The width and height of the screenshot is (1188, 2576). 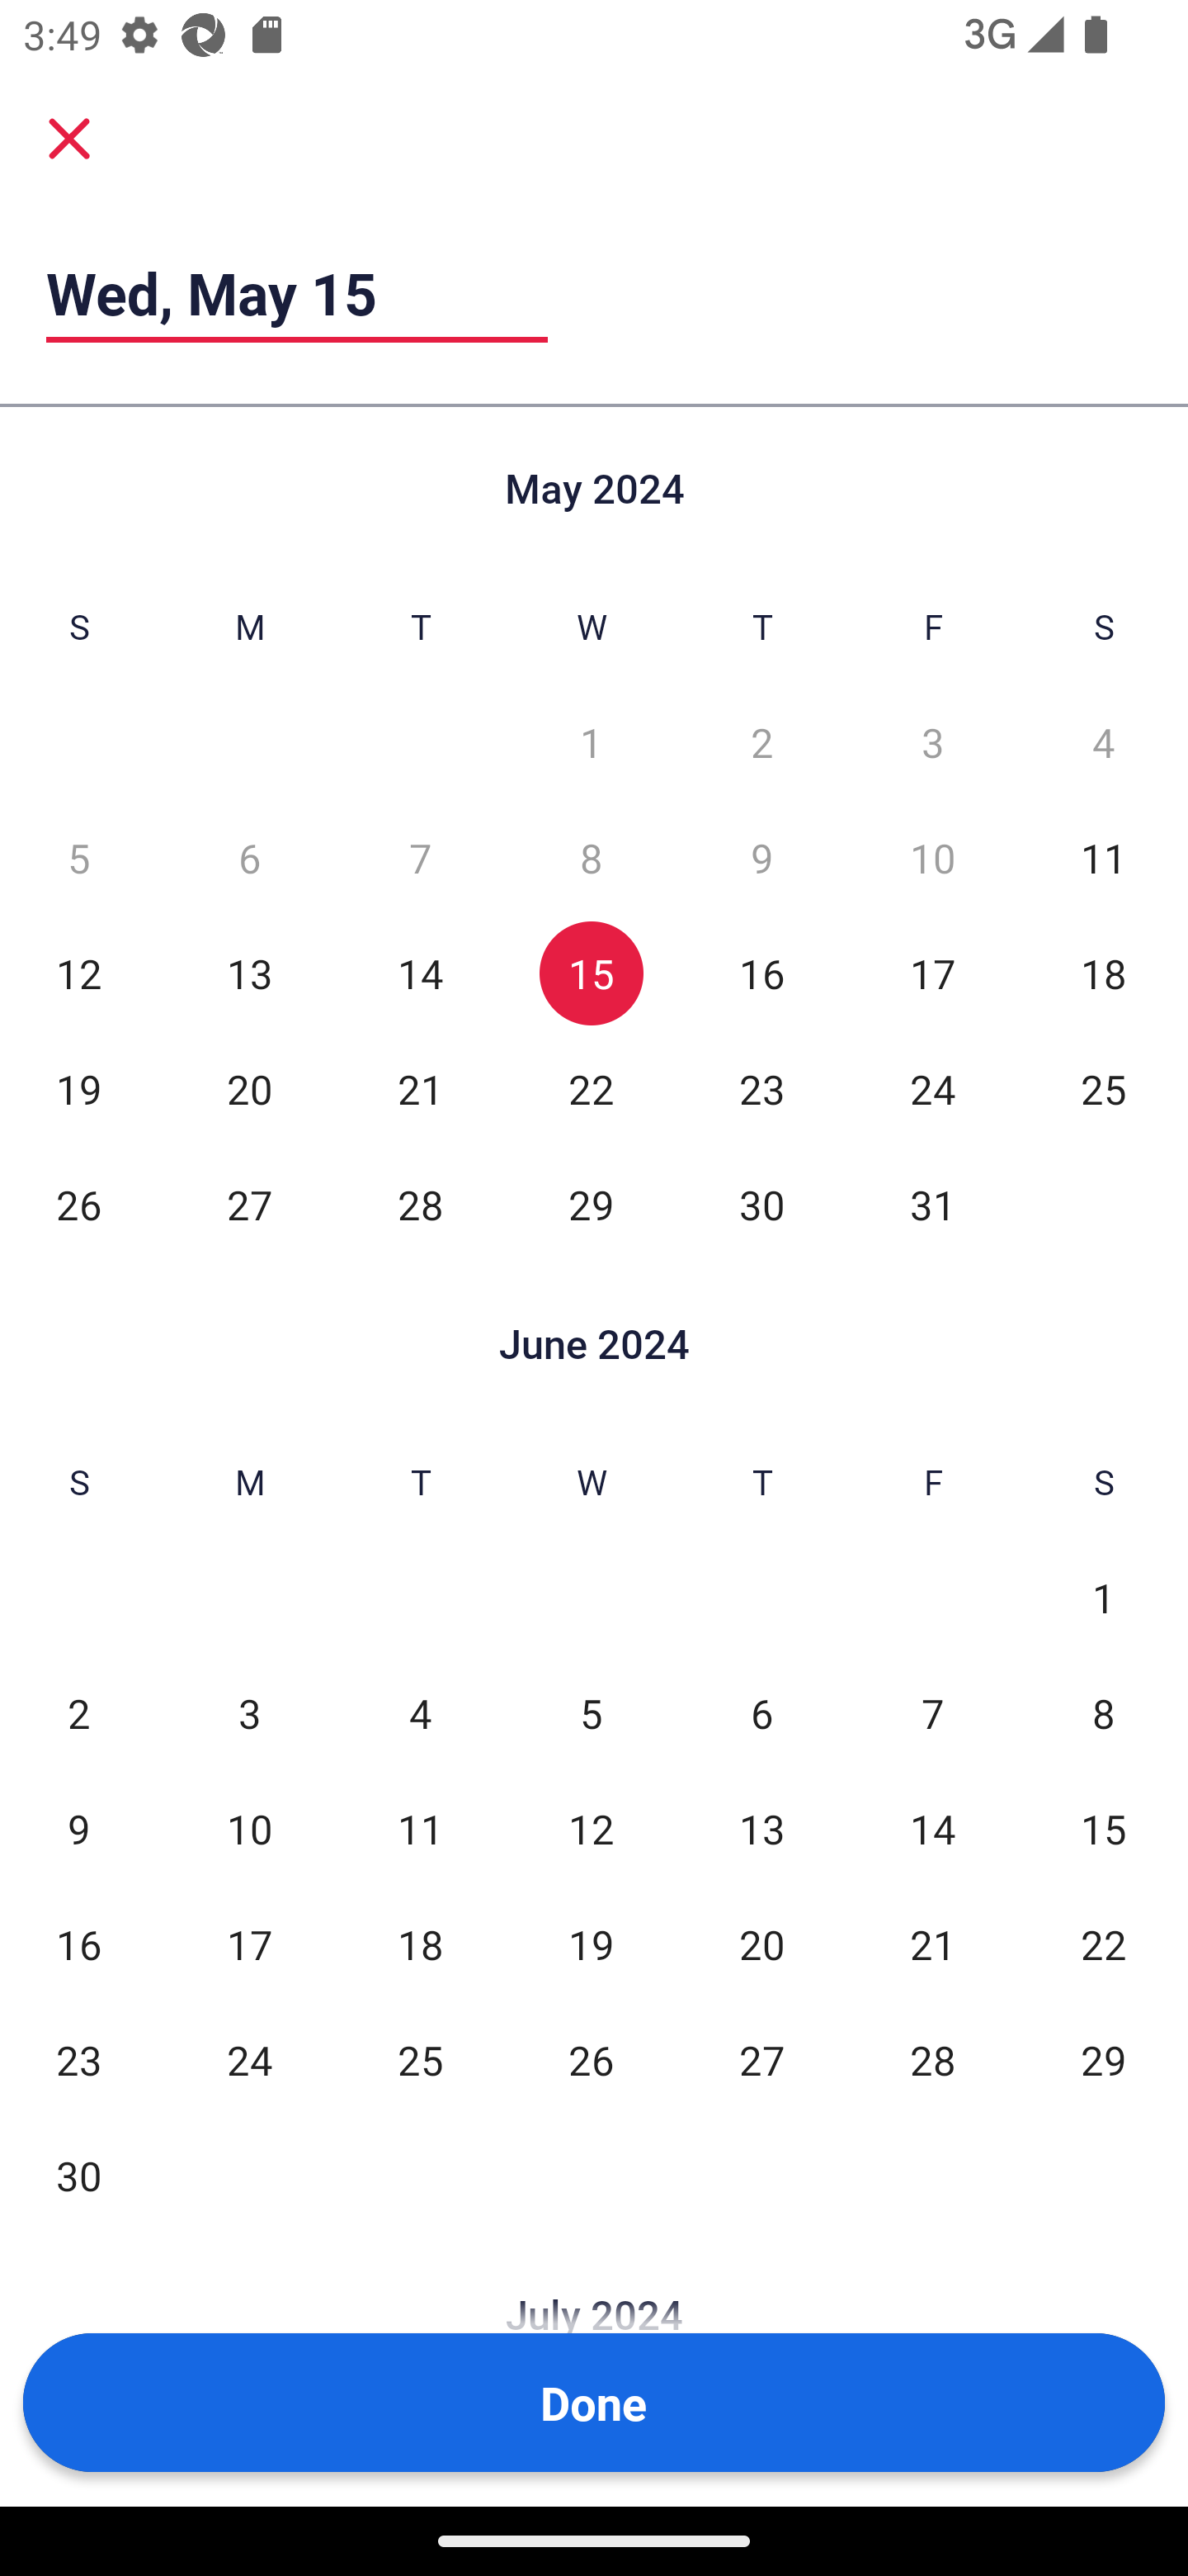 I want to click on 28 Tue, May 28, Not Selected, so click(x=421, y=1204).